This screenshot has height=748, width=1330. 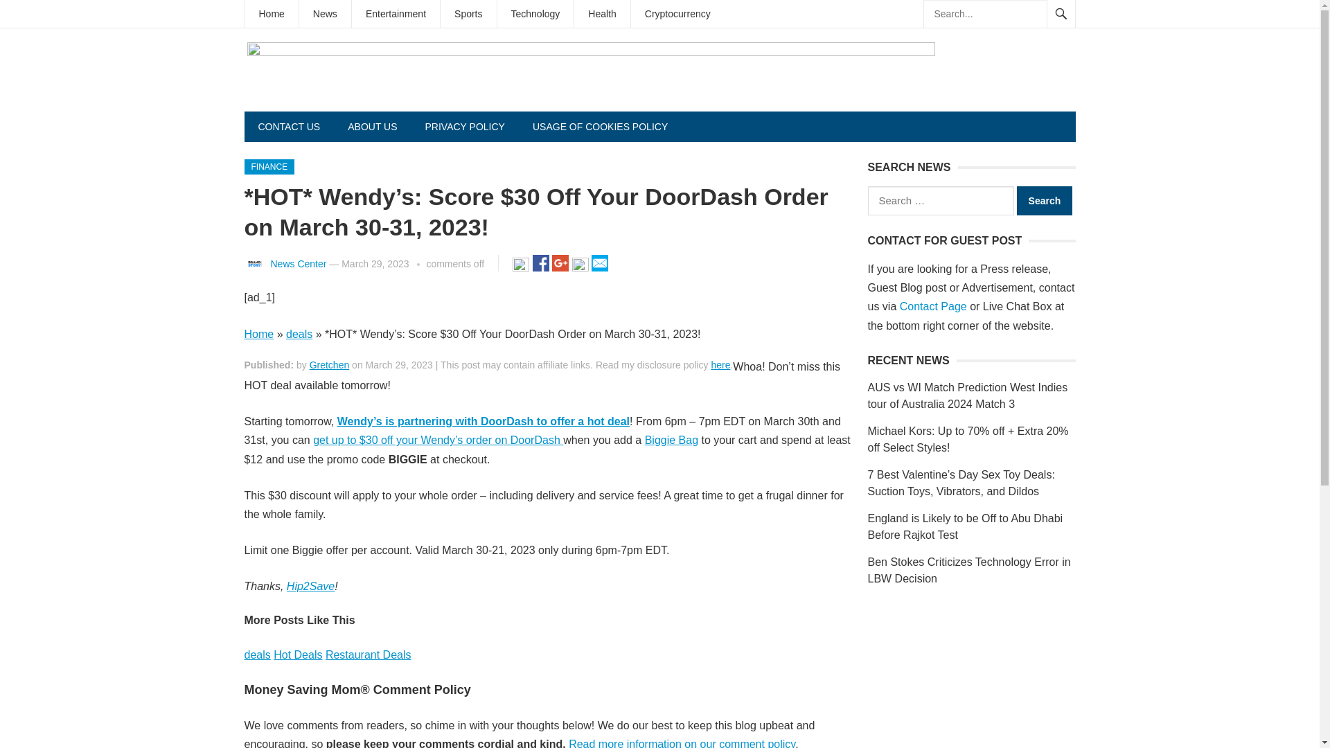 What do you see at coordinates (468, 14) in the screenshot?
I see `Sports` at bounding box center [468, 14].